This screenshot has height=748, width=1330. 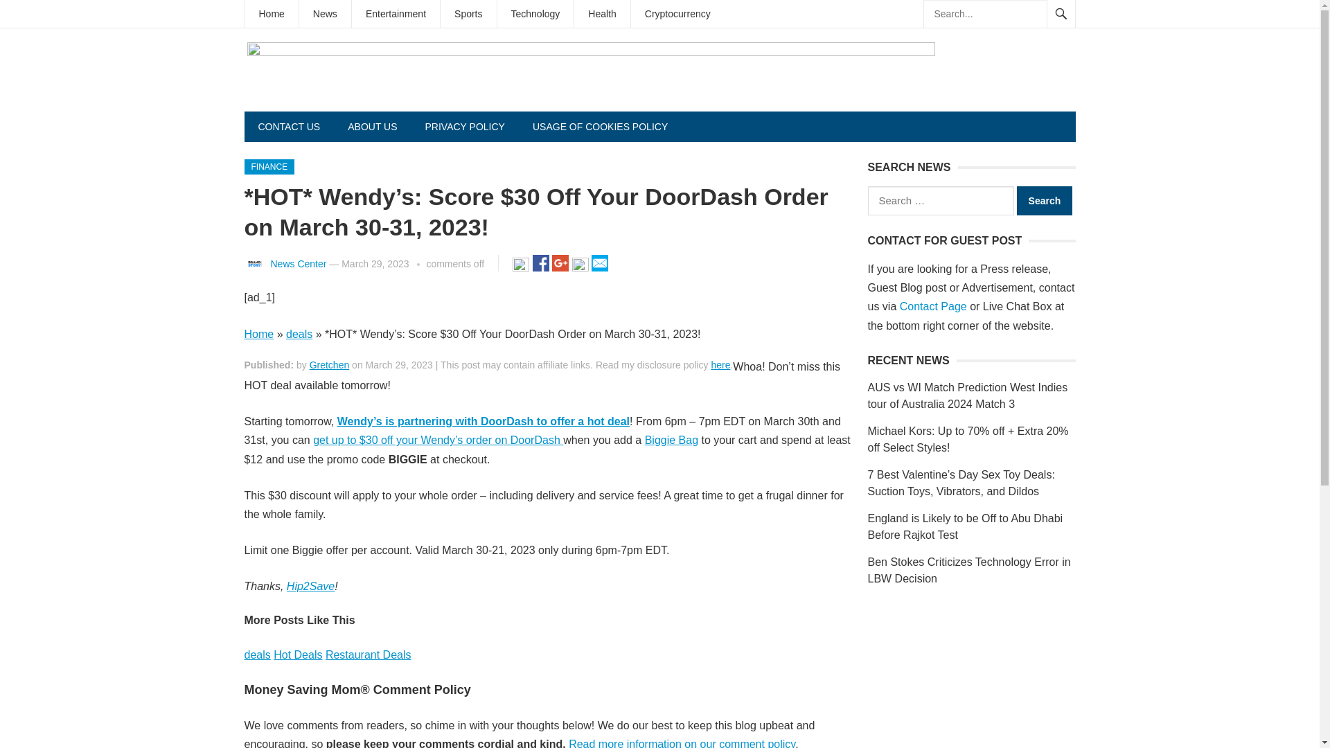 What do you see at coordinates (468, 14) in the screenshot?
I see `Sports` at bounding box center [468, 14].